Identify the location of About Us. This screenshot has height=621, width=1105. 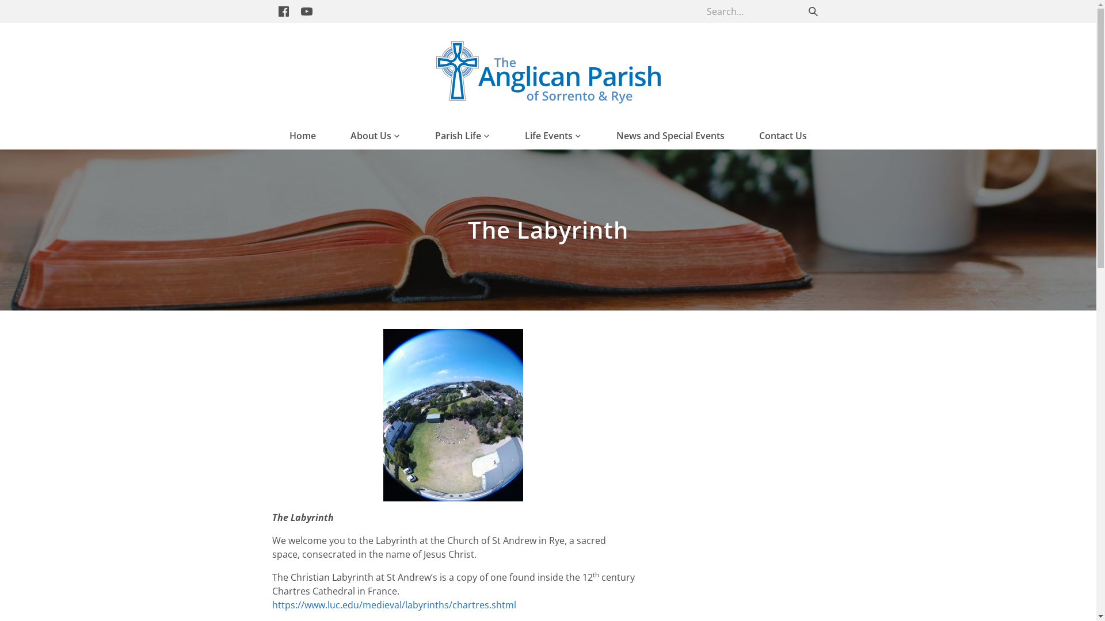
(375, 136).